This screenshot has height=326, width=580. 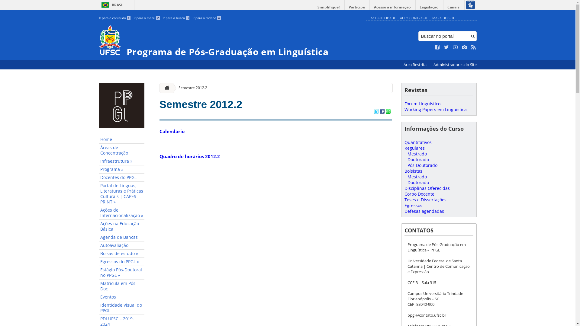 I want to click on Doutorado, so click(x=418, y=159).